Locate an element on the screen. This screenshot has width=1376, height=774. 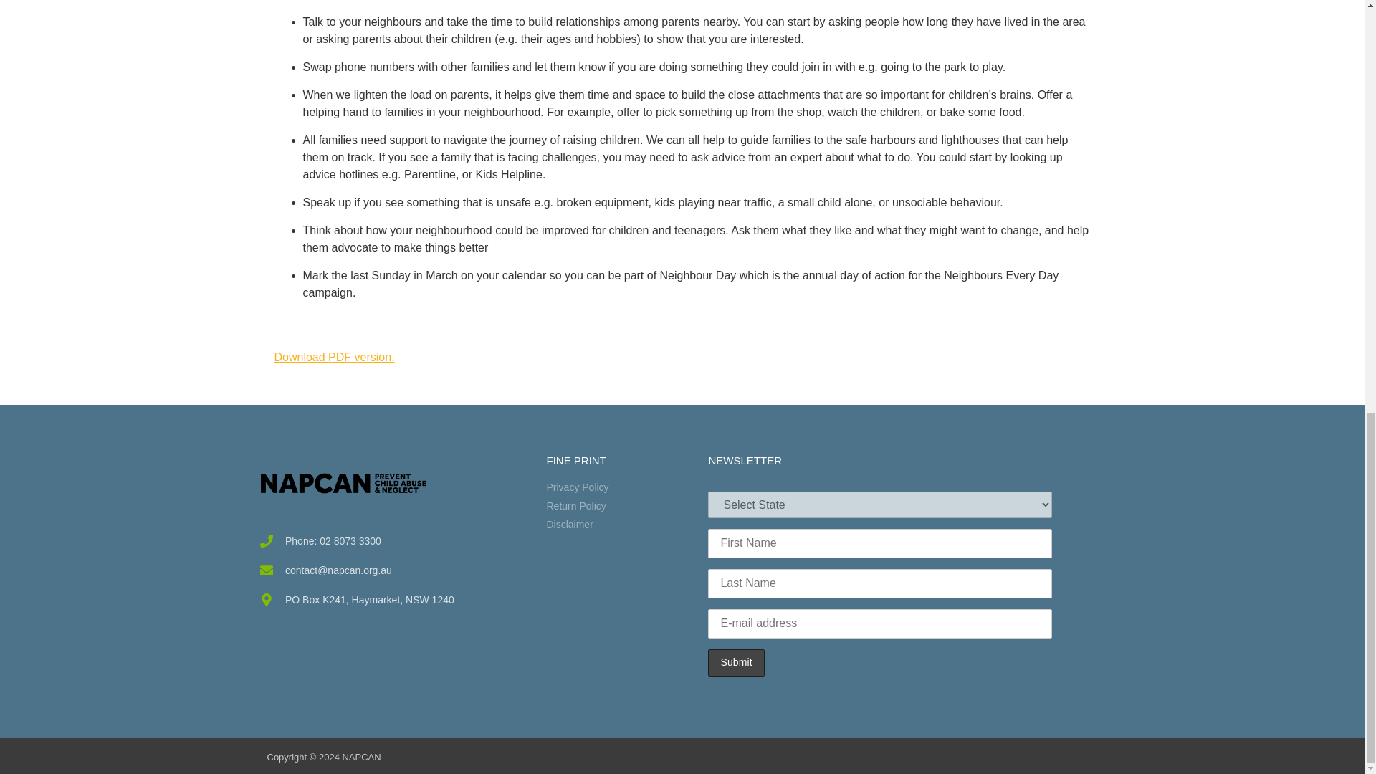
Submit is located at coordinates (735, 662).